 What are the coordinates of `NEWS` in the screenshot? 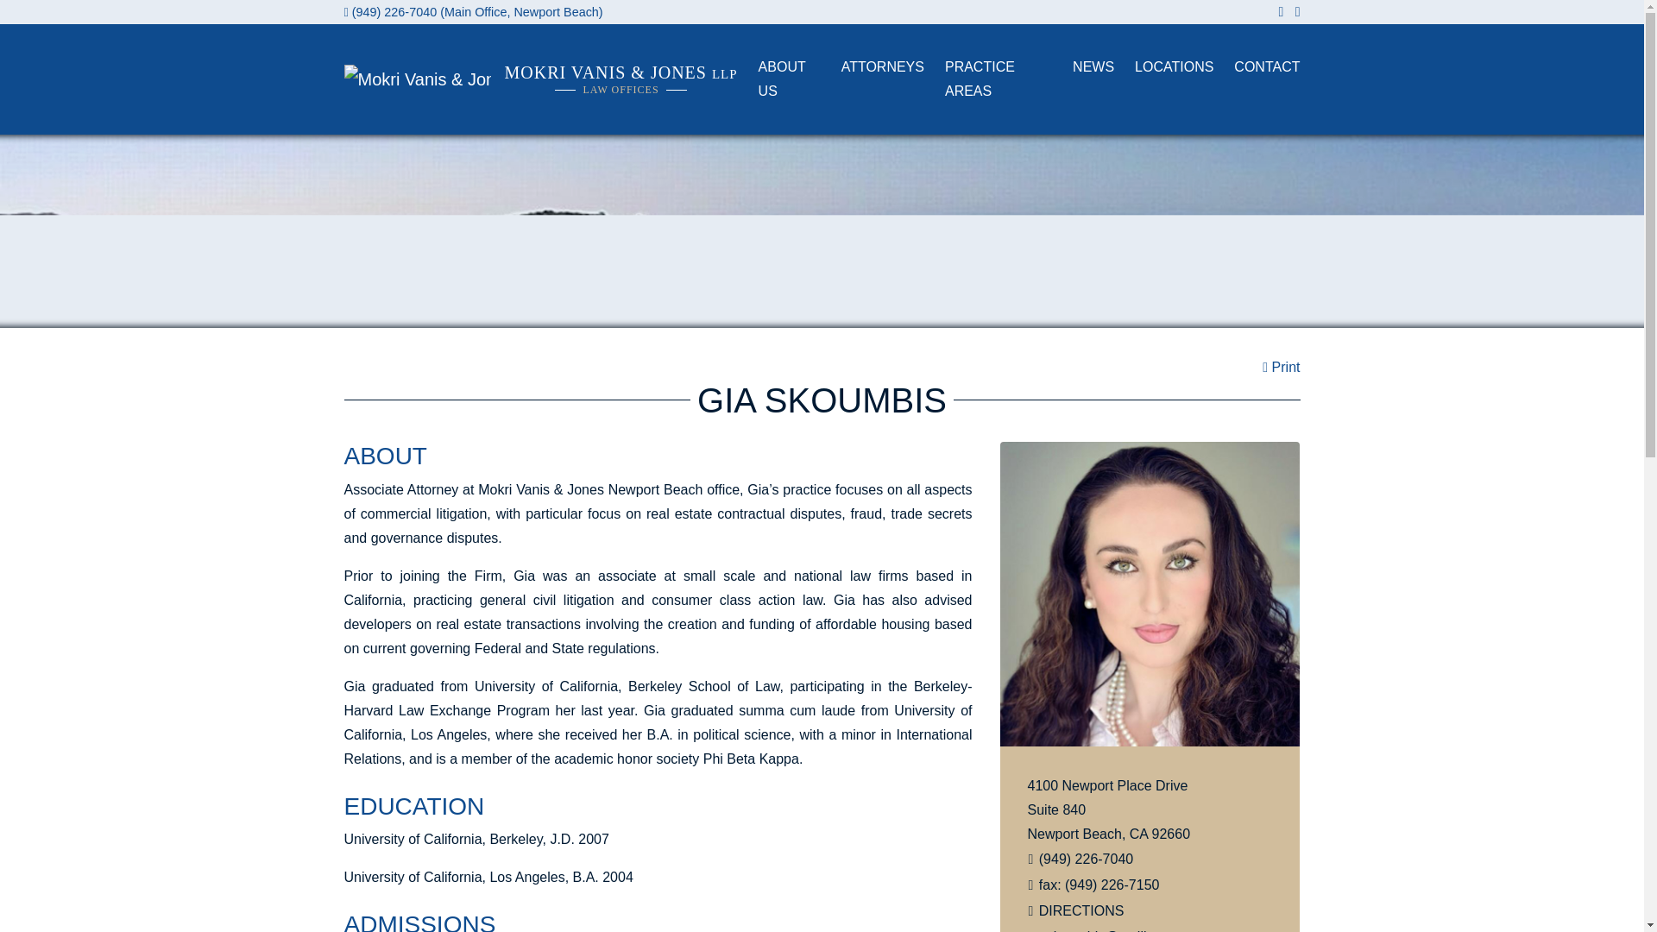 It's located at (1082, 67).